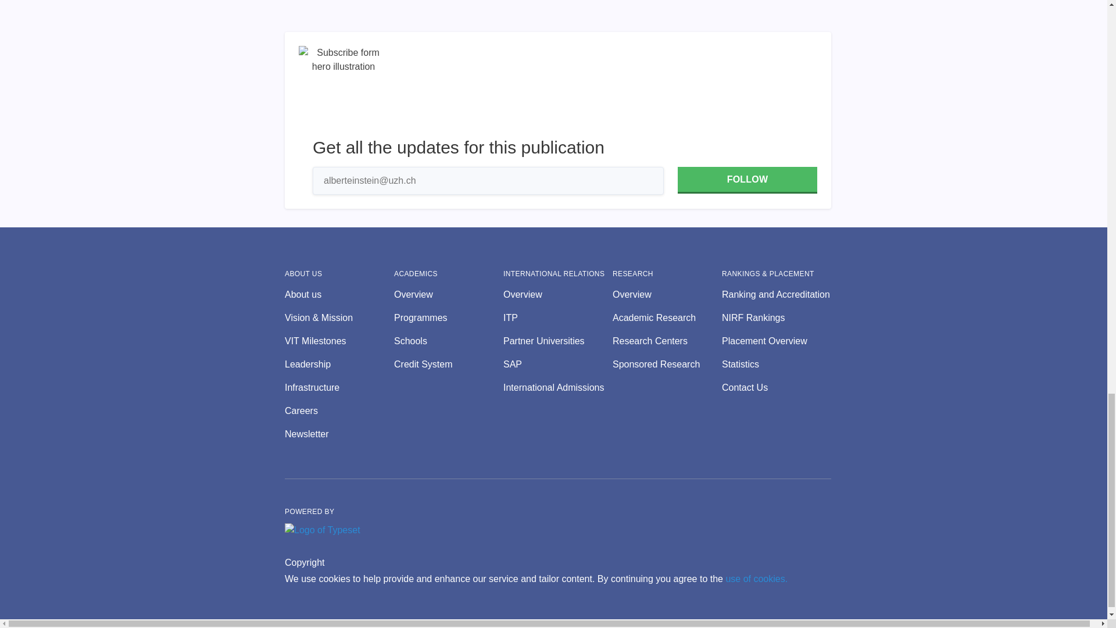  What do you see at coordinates (339, 434) in the screenshot?
I see `Newsletter` at bounding box center [339, 434].